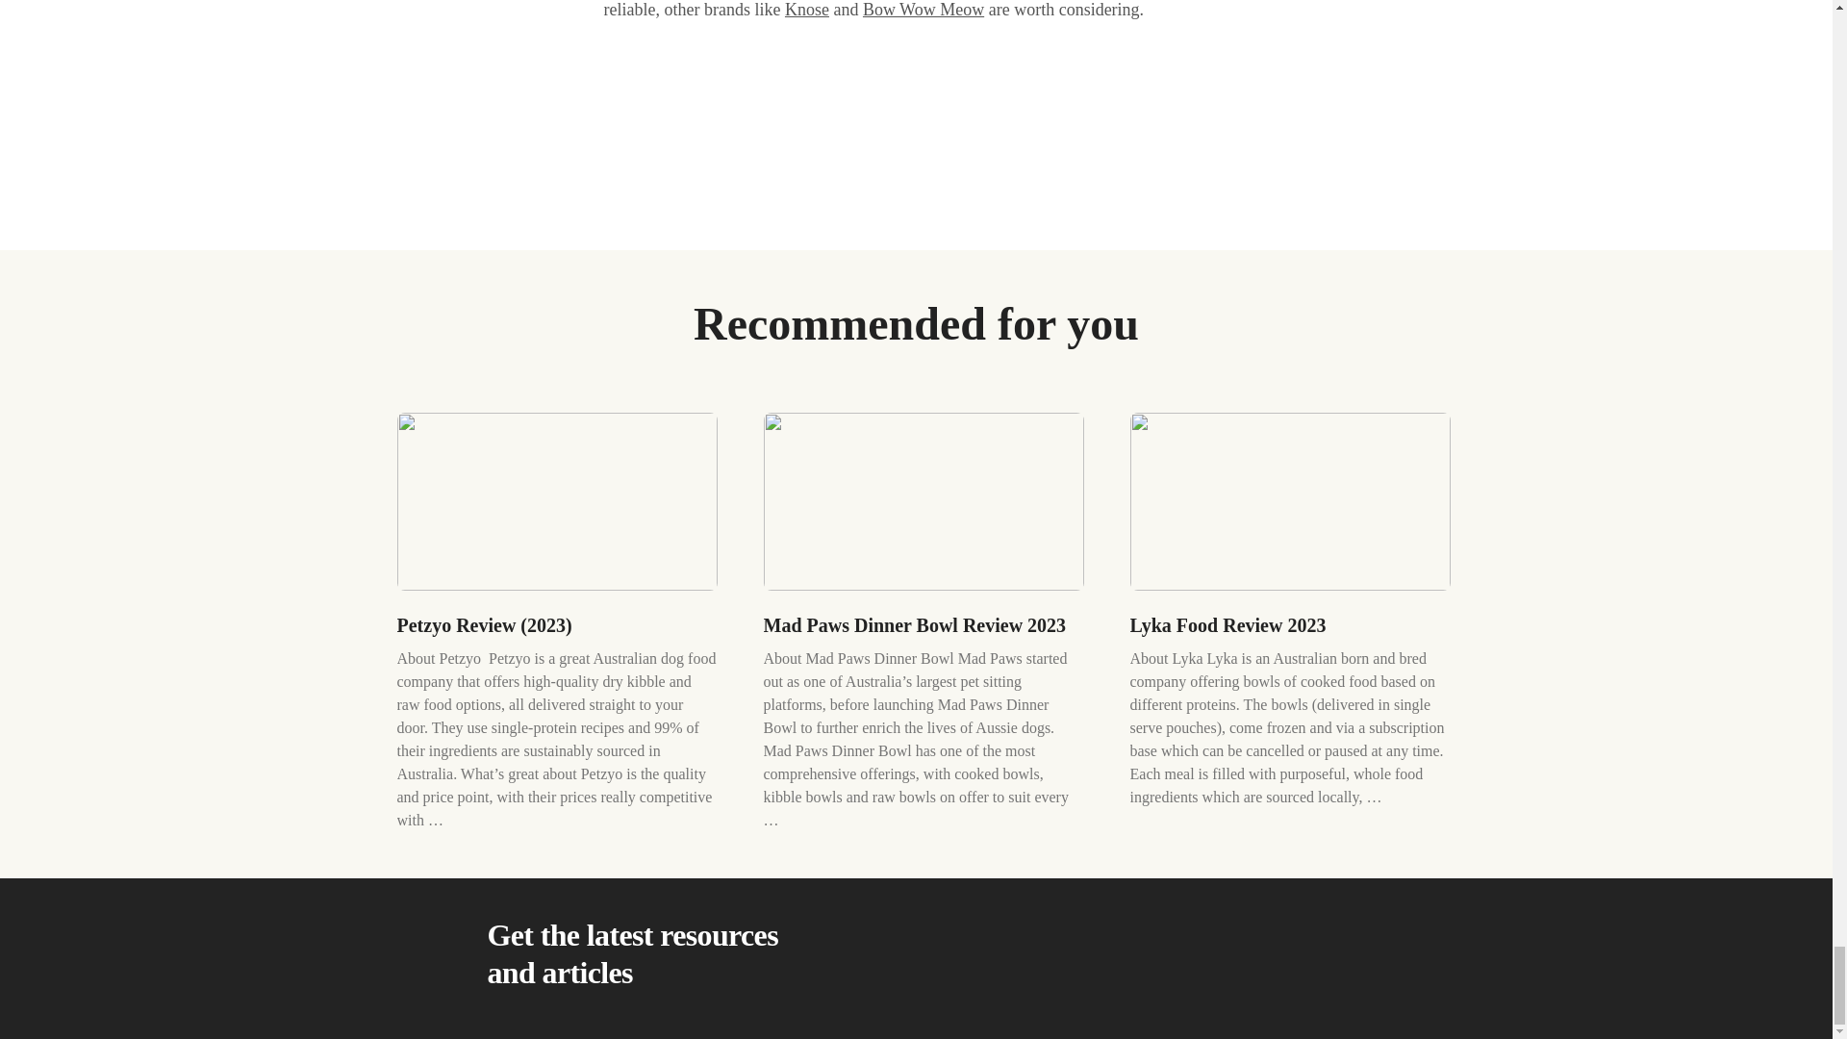  I want to click on Lyka Food Review 2023, so click(1227, 625).